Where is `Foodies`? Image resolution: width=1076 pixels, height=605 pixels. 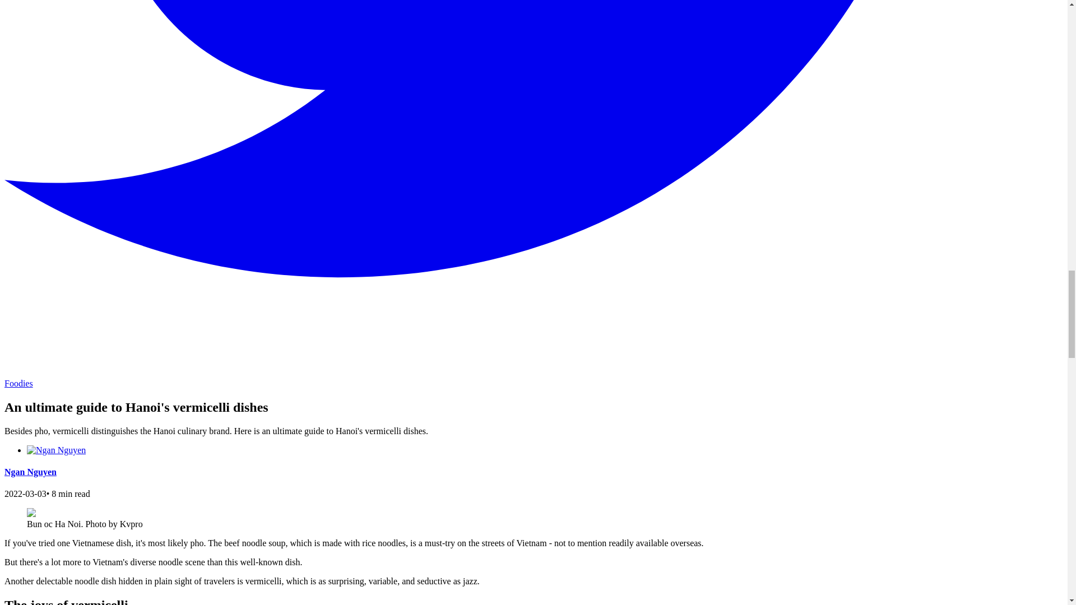
Foodies is located at coordinates (18, 383).